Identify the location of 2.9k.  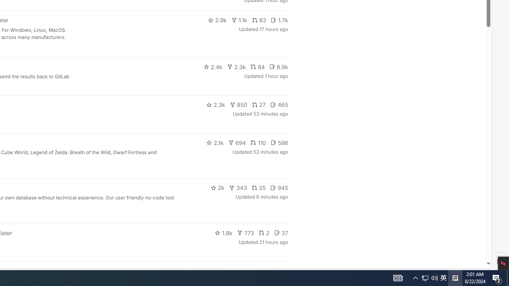
(217, 20).